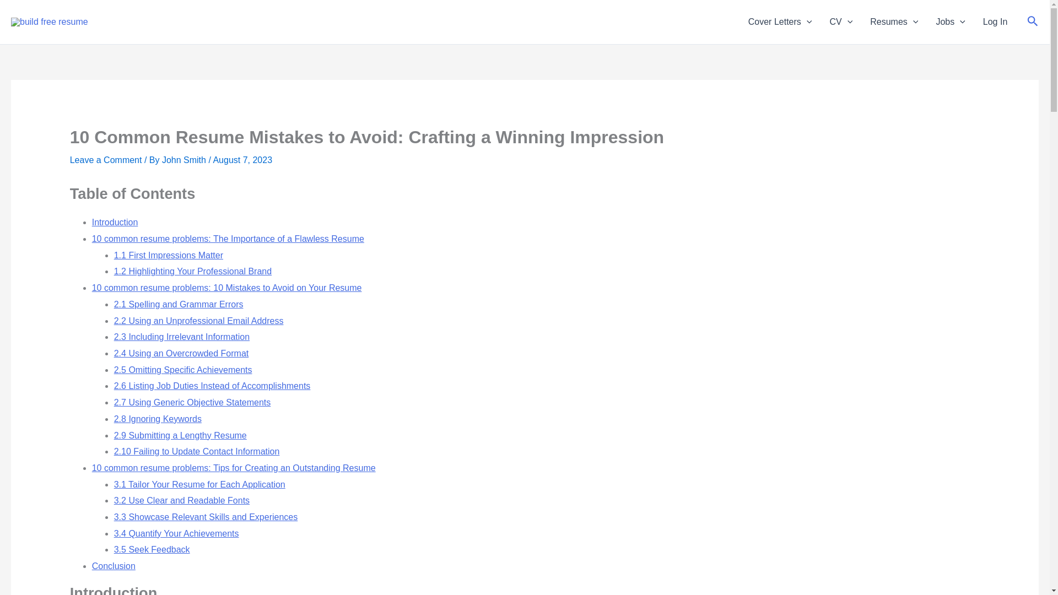  I want to click on Jobs, so click(950, 22).